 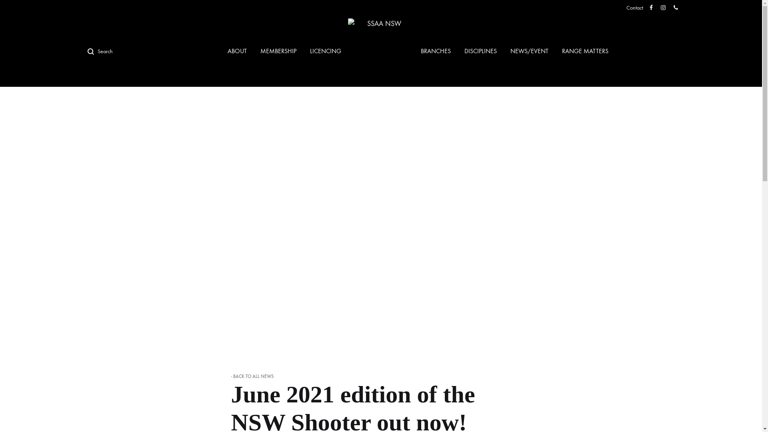 I want to click on Contact, so click(x=635, y=8).